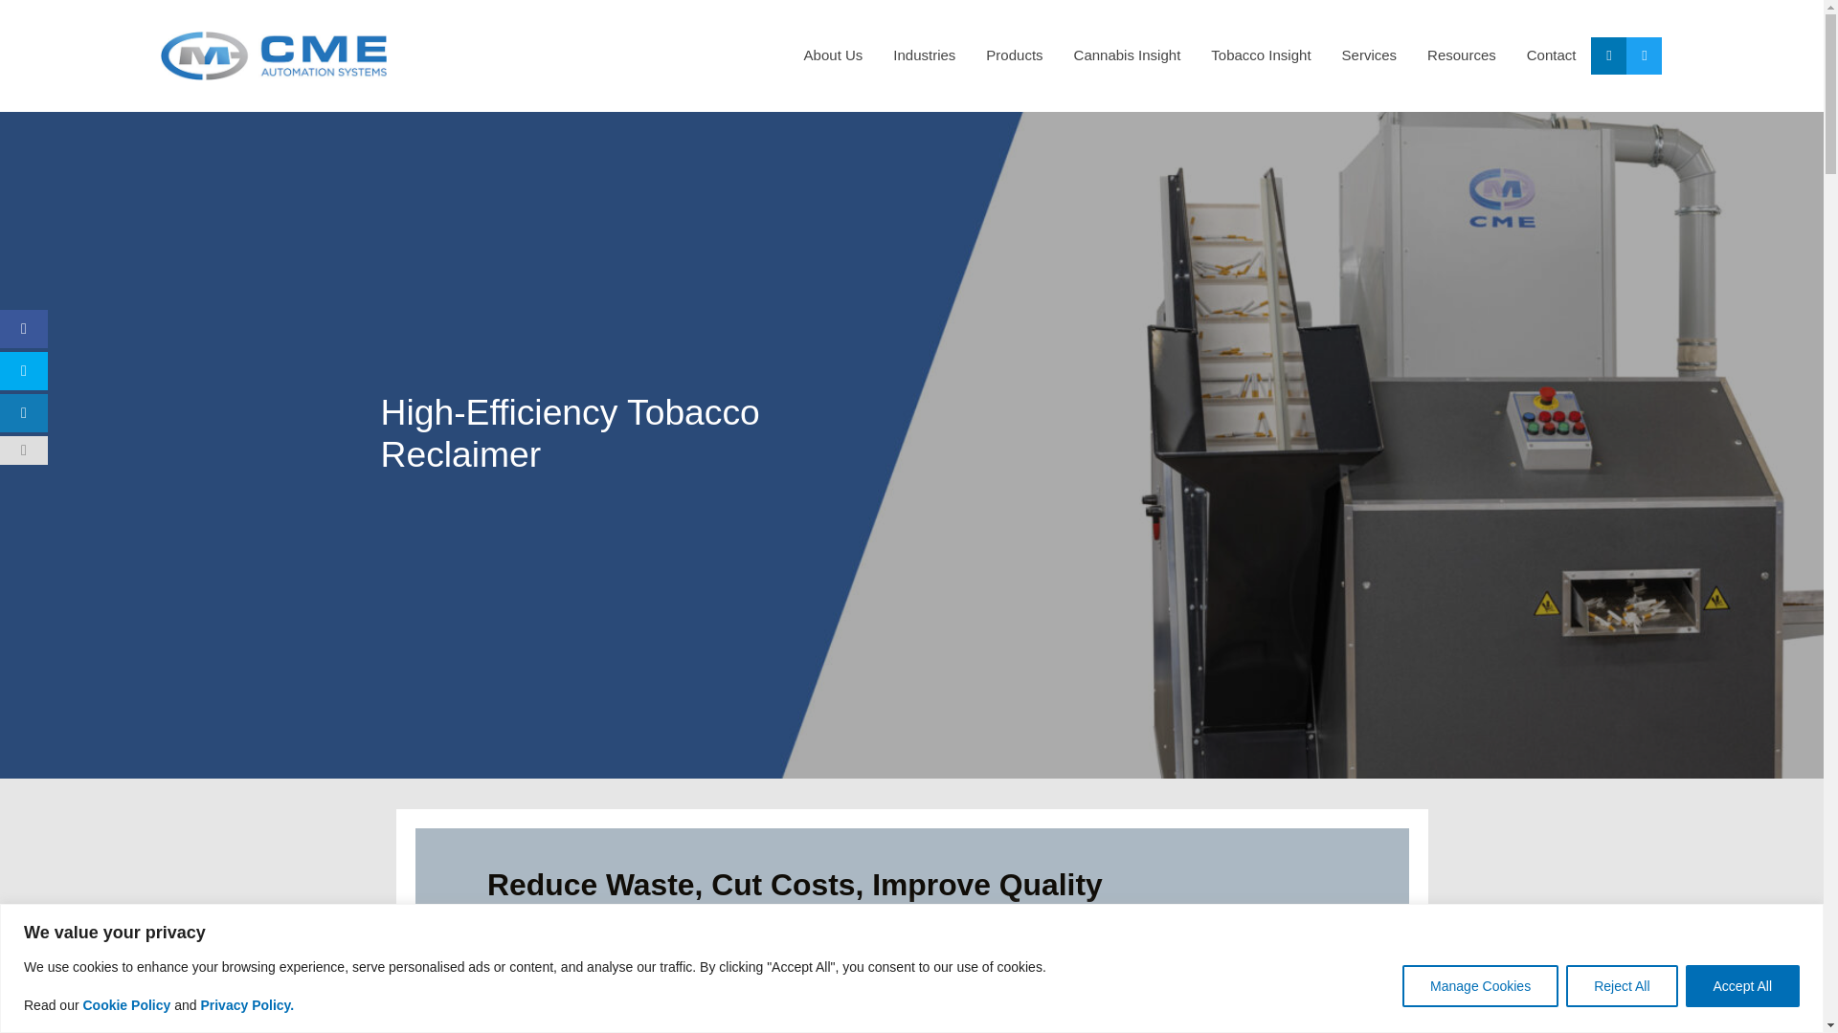  Describe the element at coordinates (126, 1004) in the screenshot. I see `Cookie Policy` at that location.